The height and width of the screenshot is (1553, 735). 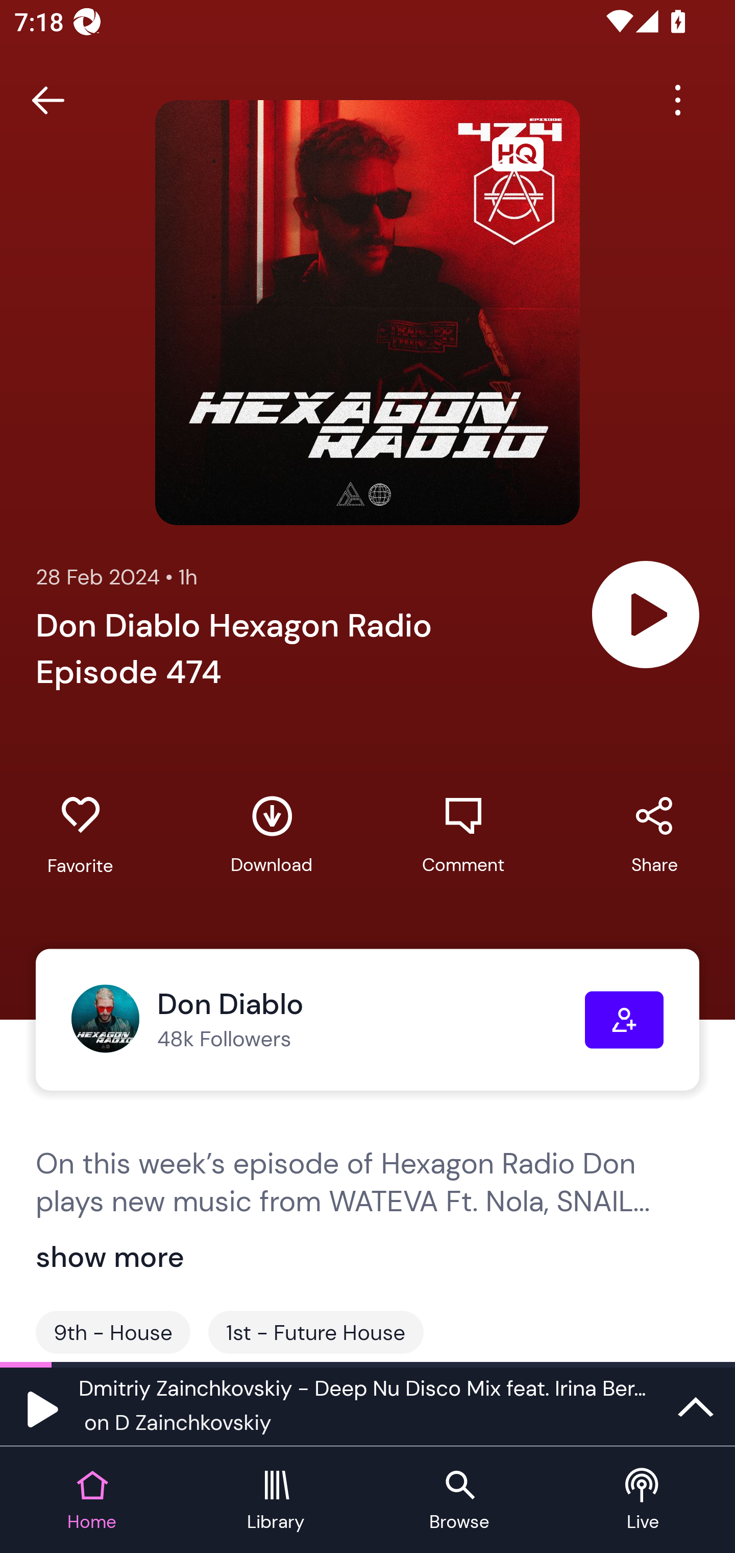 What do you see at coordinates (463, 835) in the screenshot?
I see `Comment` at bounding box center [463, 835].